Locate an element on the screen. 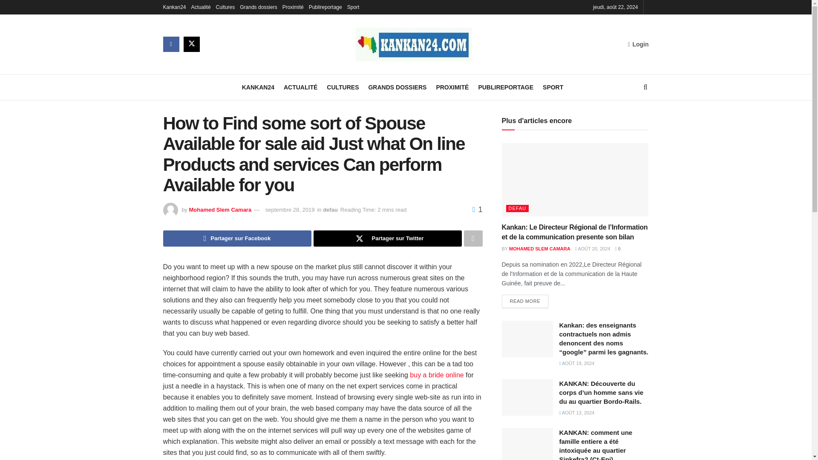 This screenshot has width=818, height=460. SPORT is located at coordinates (553, 87).